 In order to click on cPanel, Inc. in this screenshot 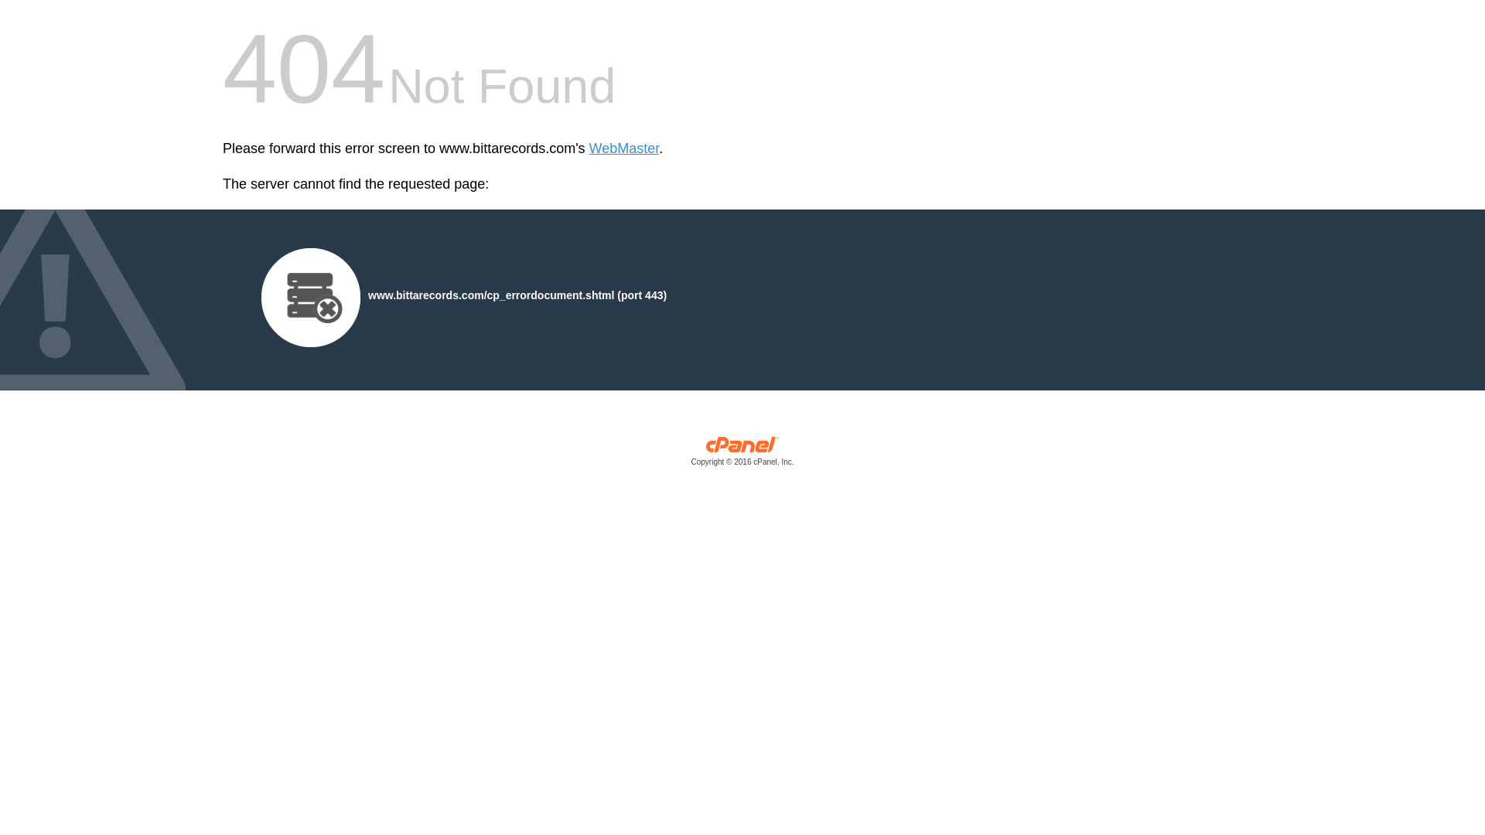, I will do `click(742, 455)`.